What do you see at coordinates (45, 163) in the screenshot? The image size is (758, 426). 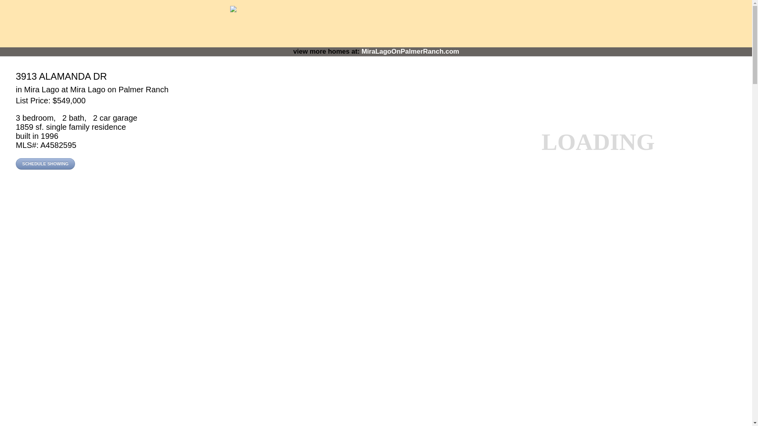 I see `SCHEDULE SHOWING` at bounding box center [45, 163].